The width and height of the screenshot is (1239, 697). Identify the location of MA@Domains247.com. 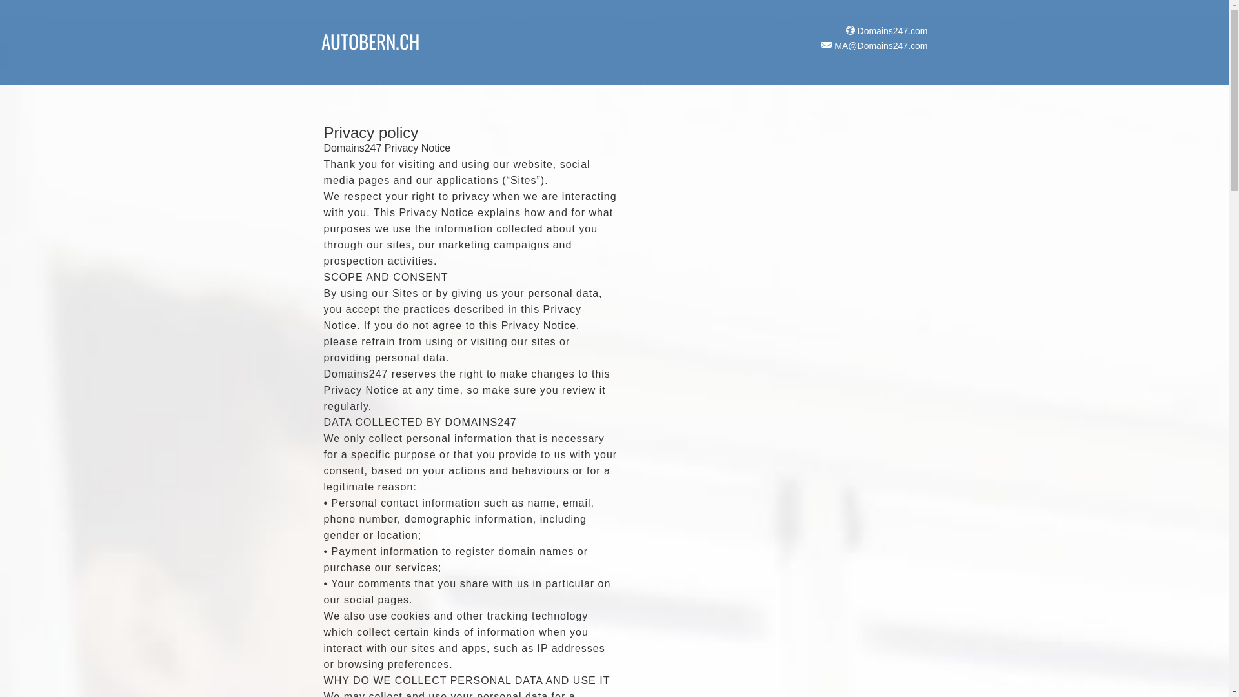
(872, 46).